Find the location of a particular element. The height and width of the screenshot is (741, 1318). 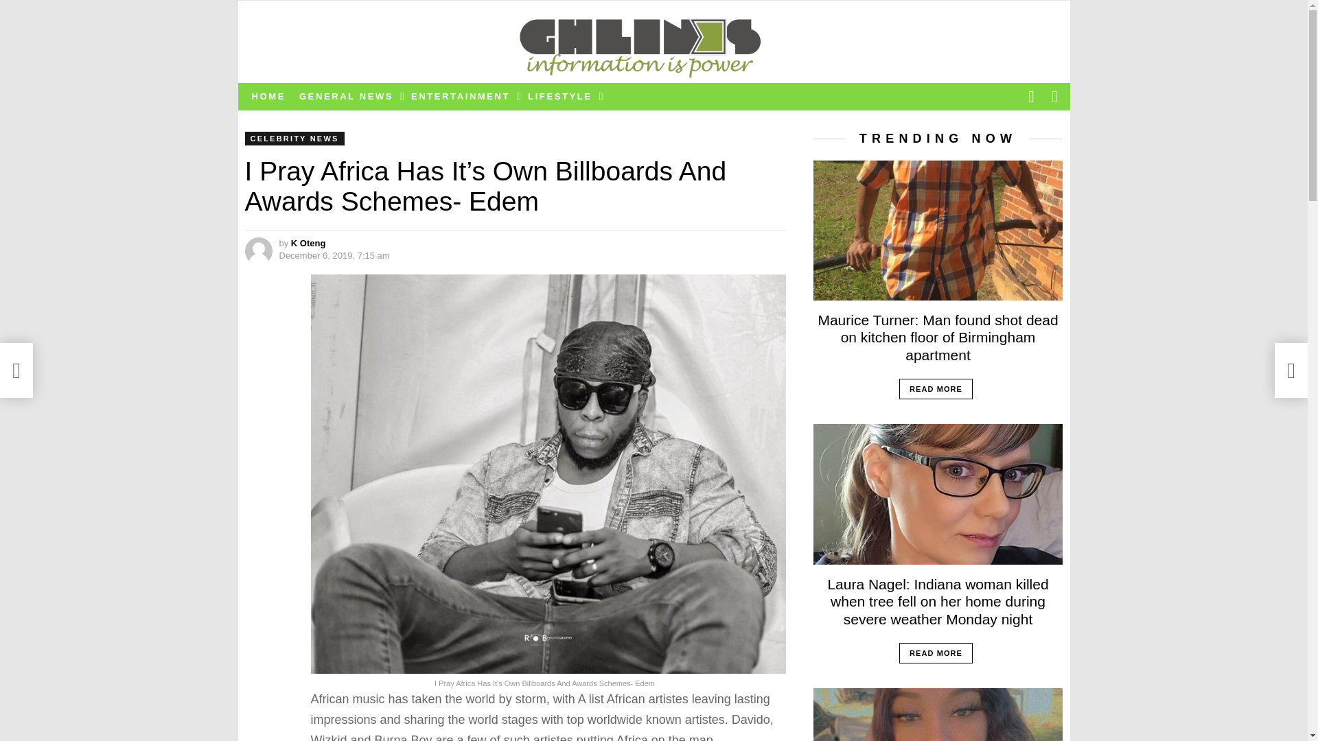

GENERAL NEWS is located at coordinates (349, 96).